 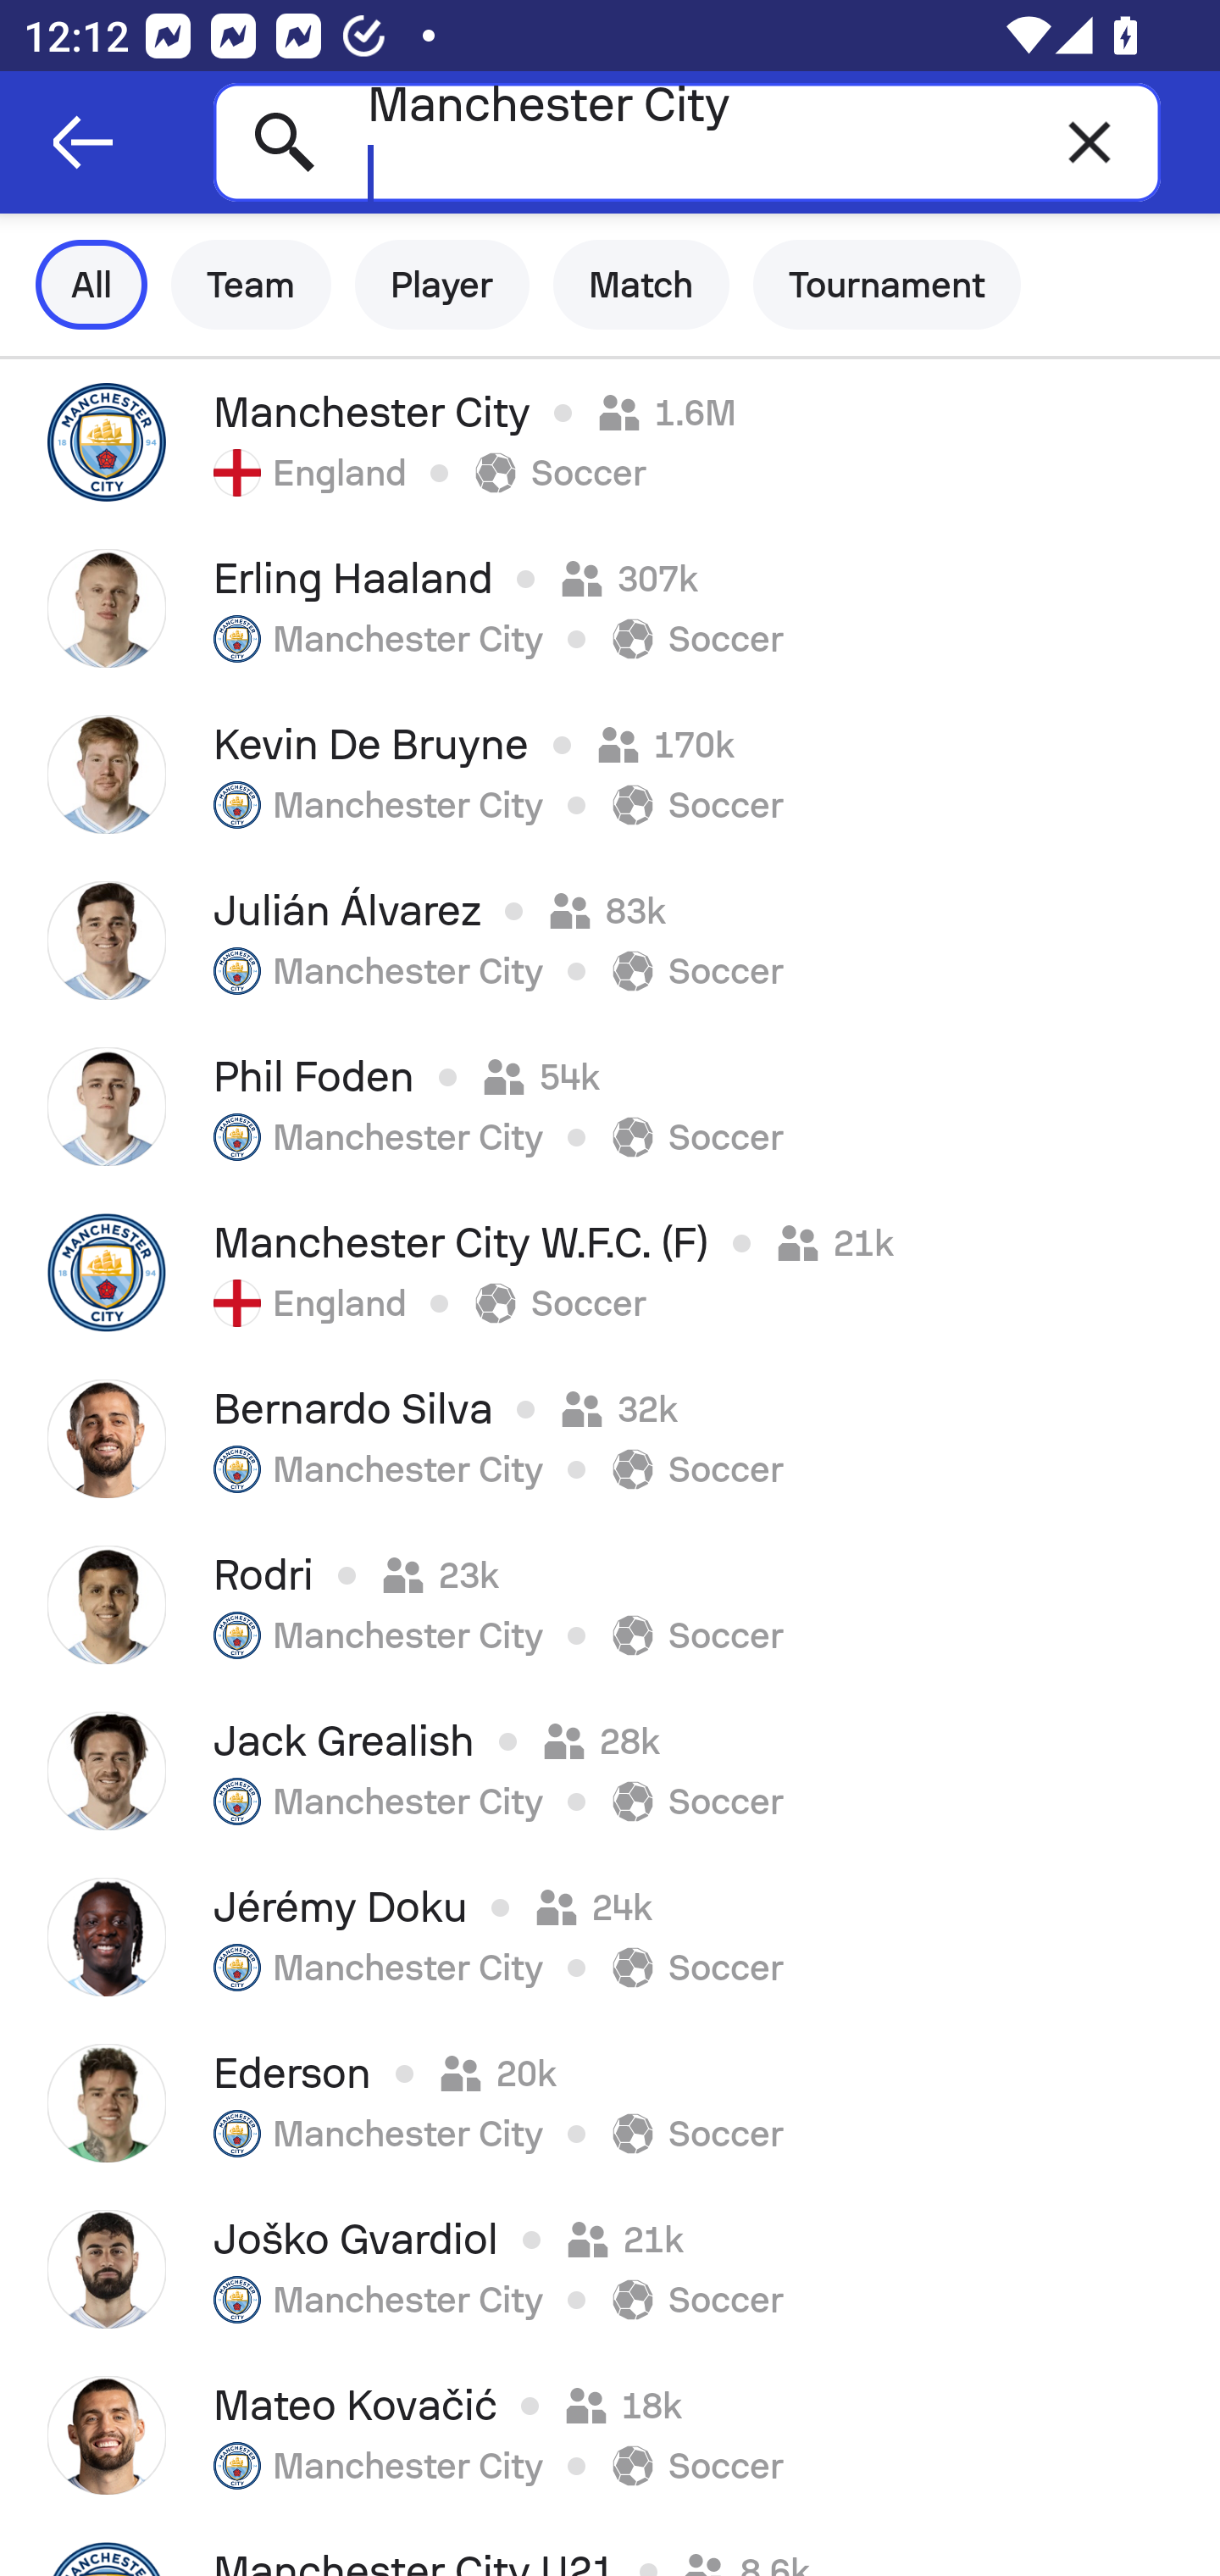 What do you see at coordinates (686, 142) in the screenshot?
I see `Manchester City
` at bounding box center [686, 142].